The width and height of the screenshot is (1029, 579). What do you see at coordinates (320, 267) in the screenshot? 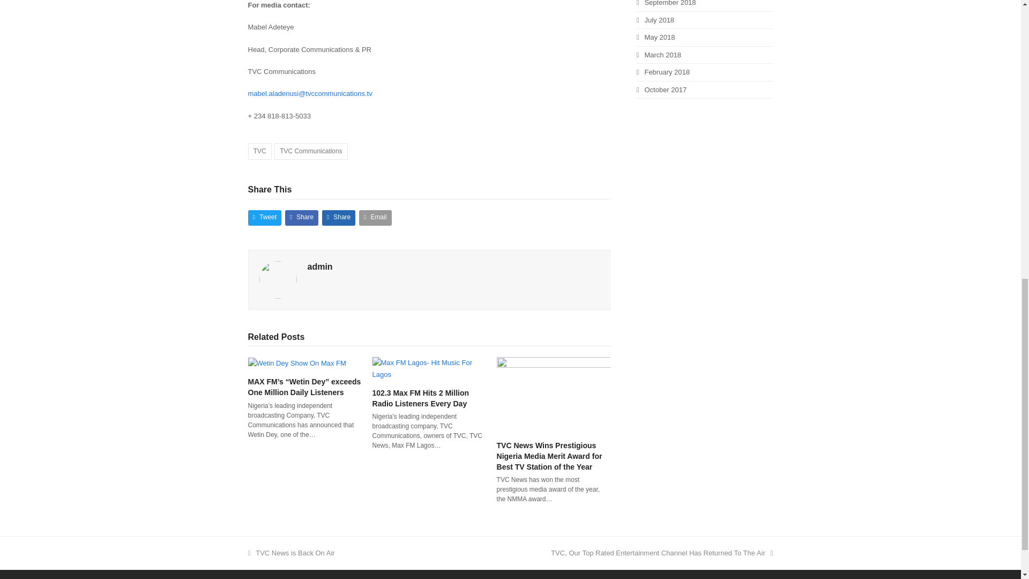
I see `Visit Author Page` at bounding box center [320, 267].